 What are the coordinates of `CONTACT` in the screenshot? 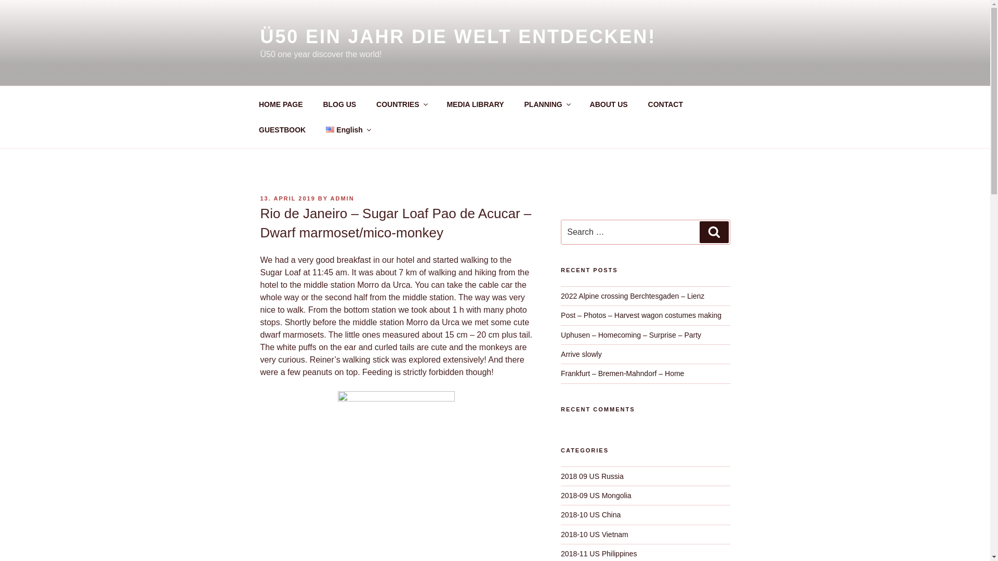 It's located at (665, 104).